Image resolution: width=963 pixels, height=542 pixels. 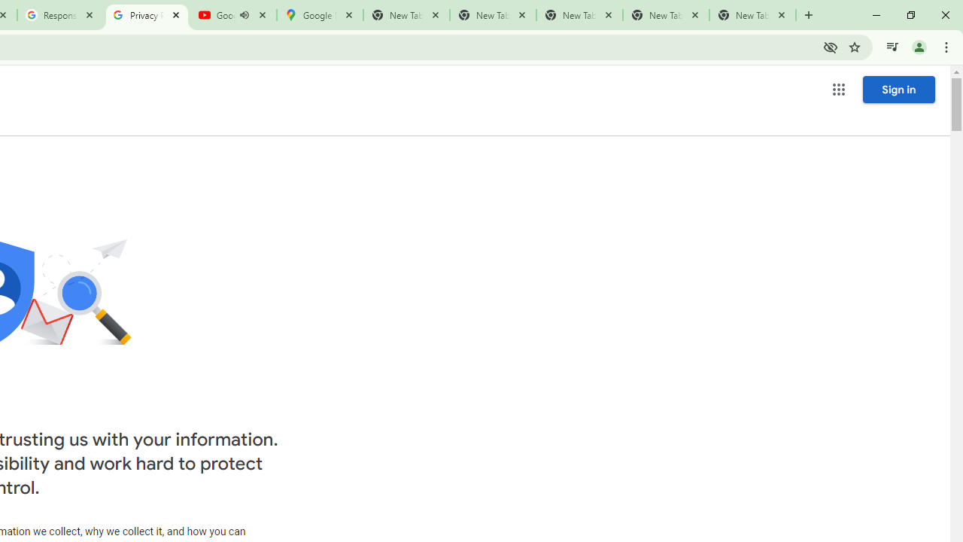 I want to click on Google Maps, so click(x=319, y=15).